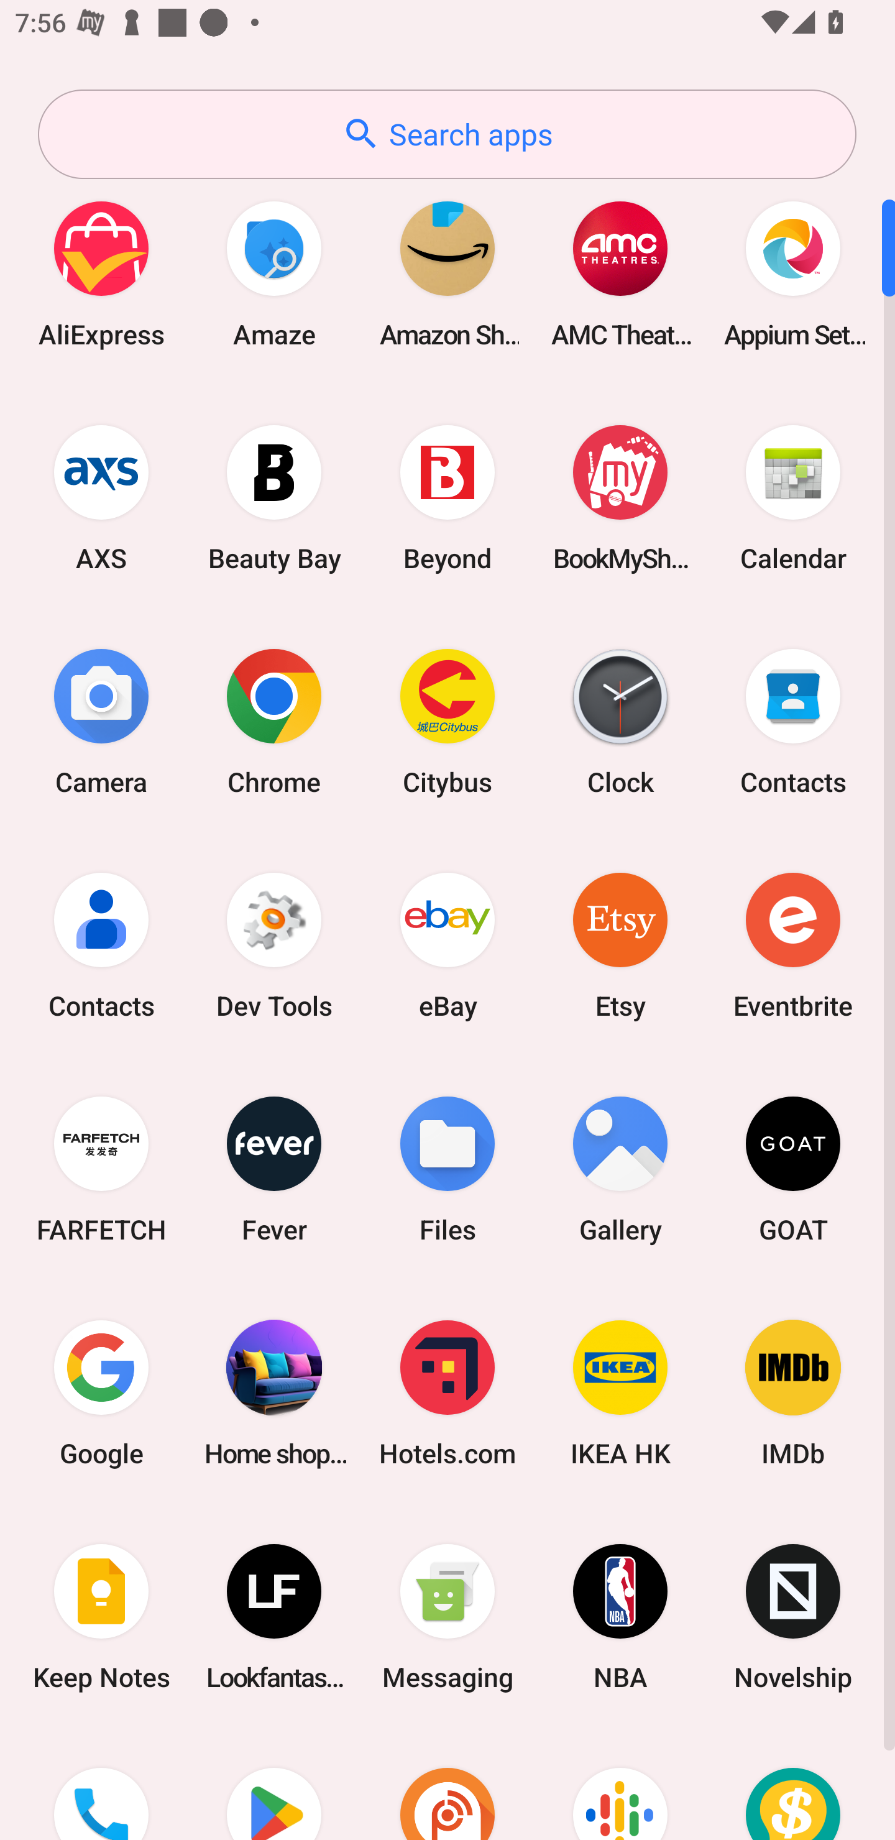  Describe the element at coordinates (101, 274) in the screenshot. I see `AliExpress` at that location.